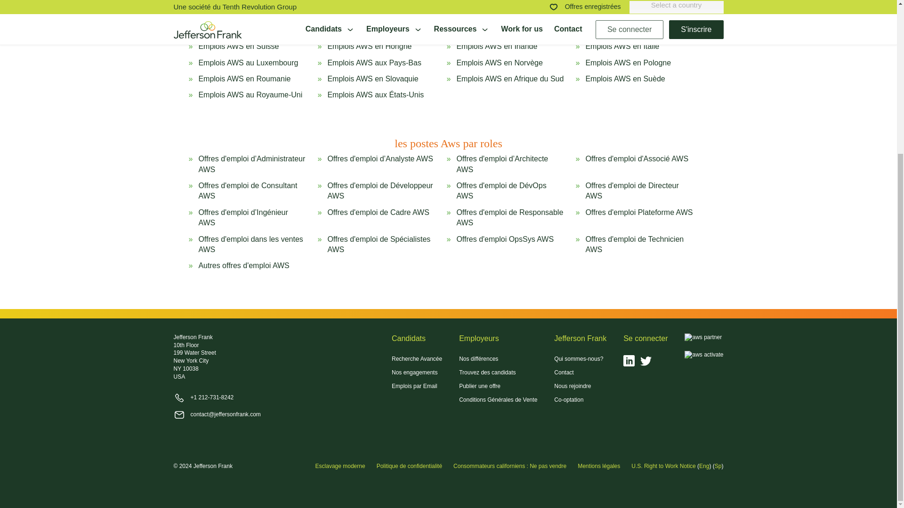 Image resolution: width=904 pixels, height=508 pixels. What do you see at coordinates (369, 46) in the screenshot?
I see `Emplois AWS en Hongrie` at bounding box center [369, 46].